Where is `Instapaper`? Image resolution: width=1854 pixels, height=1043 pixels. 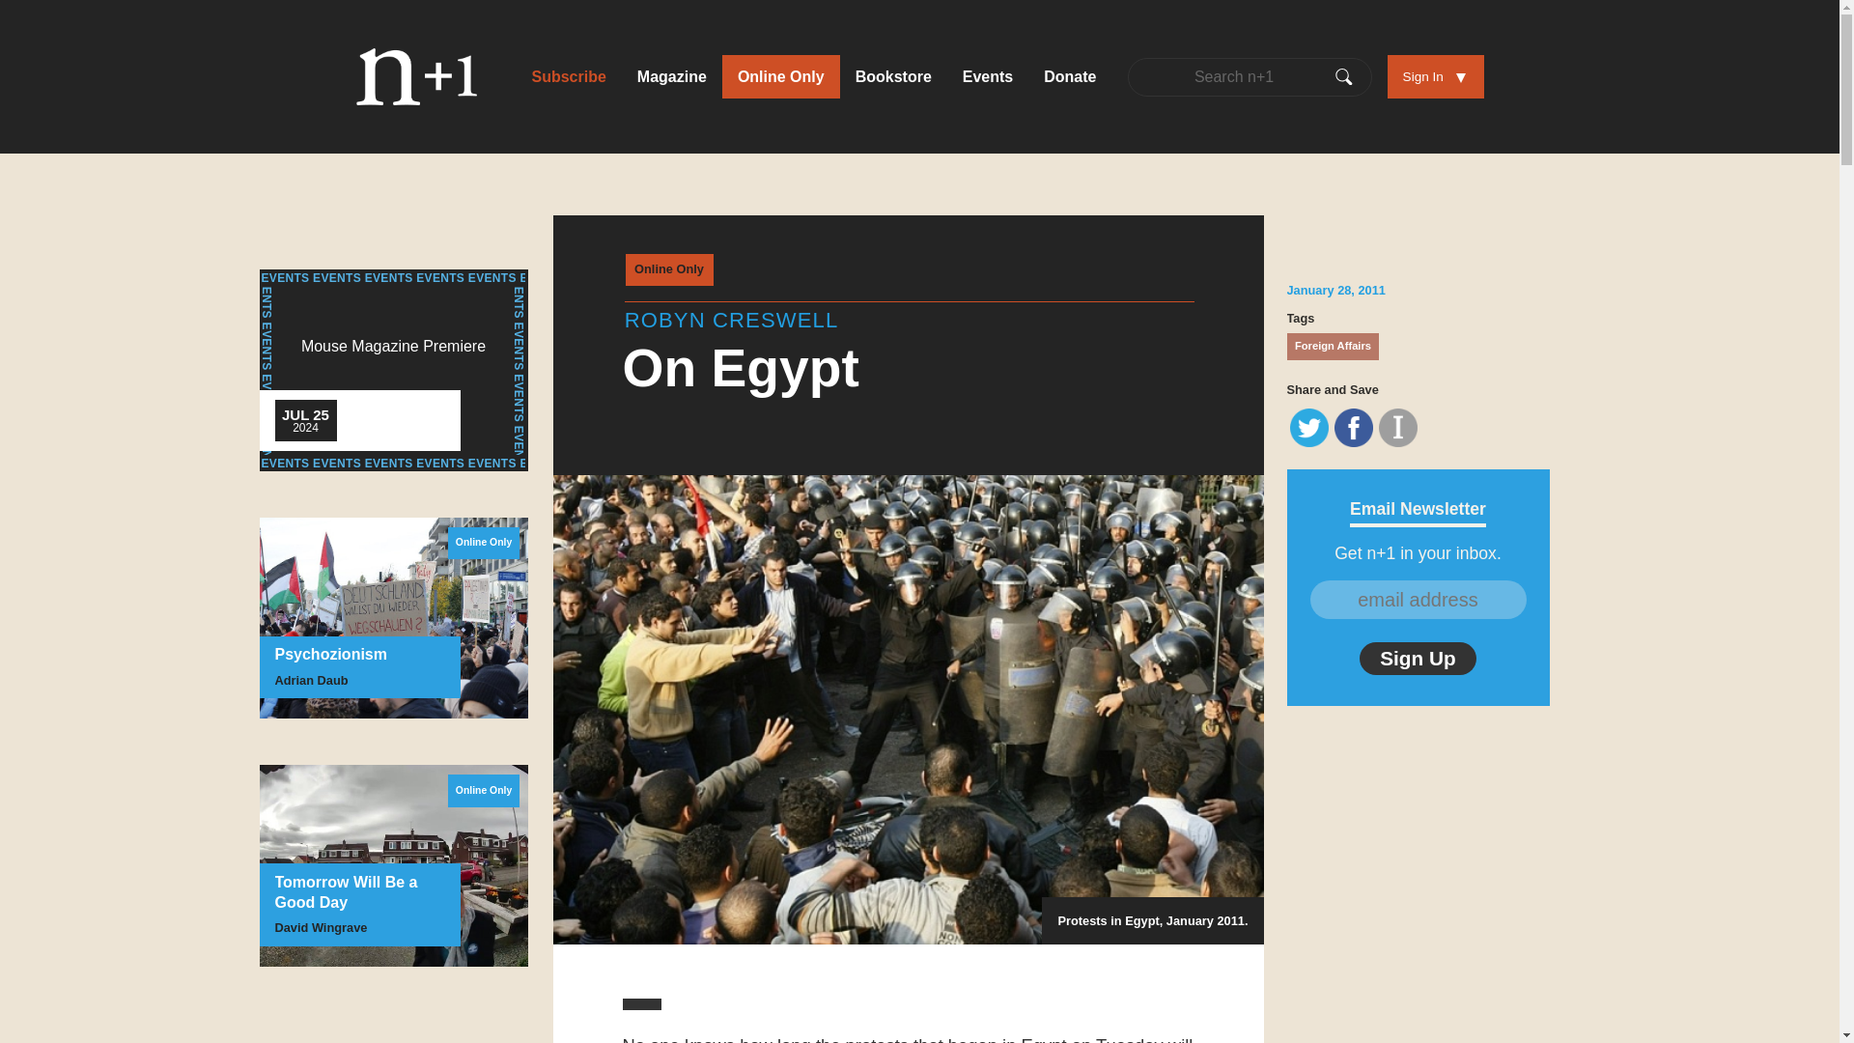 Instapaper is located at coordinates (1398, 428).